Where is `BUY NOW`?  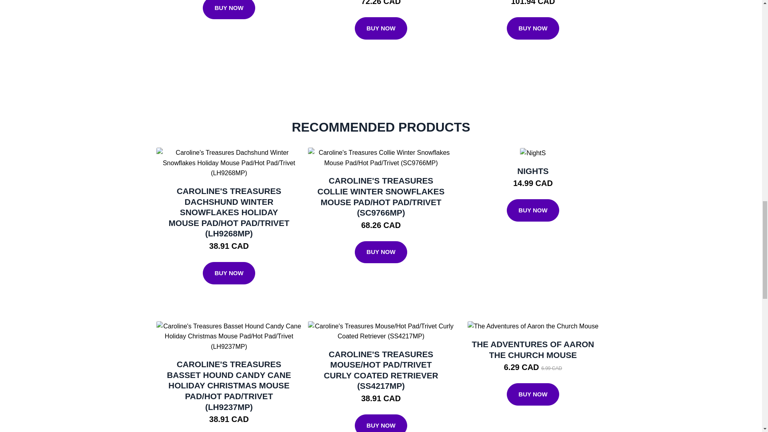
BUY NOW is located at coordinates (229, 273).